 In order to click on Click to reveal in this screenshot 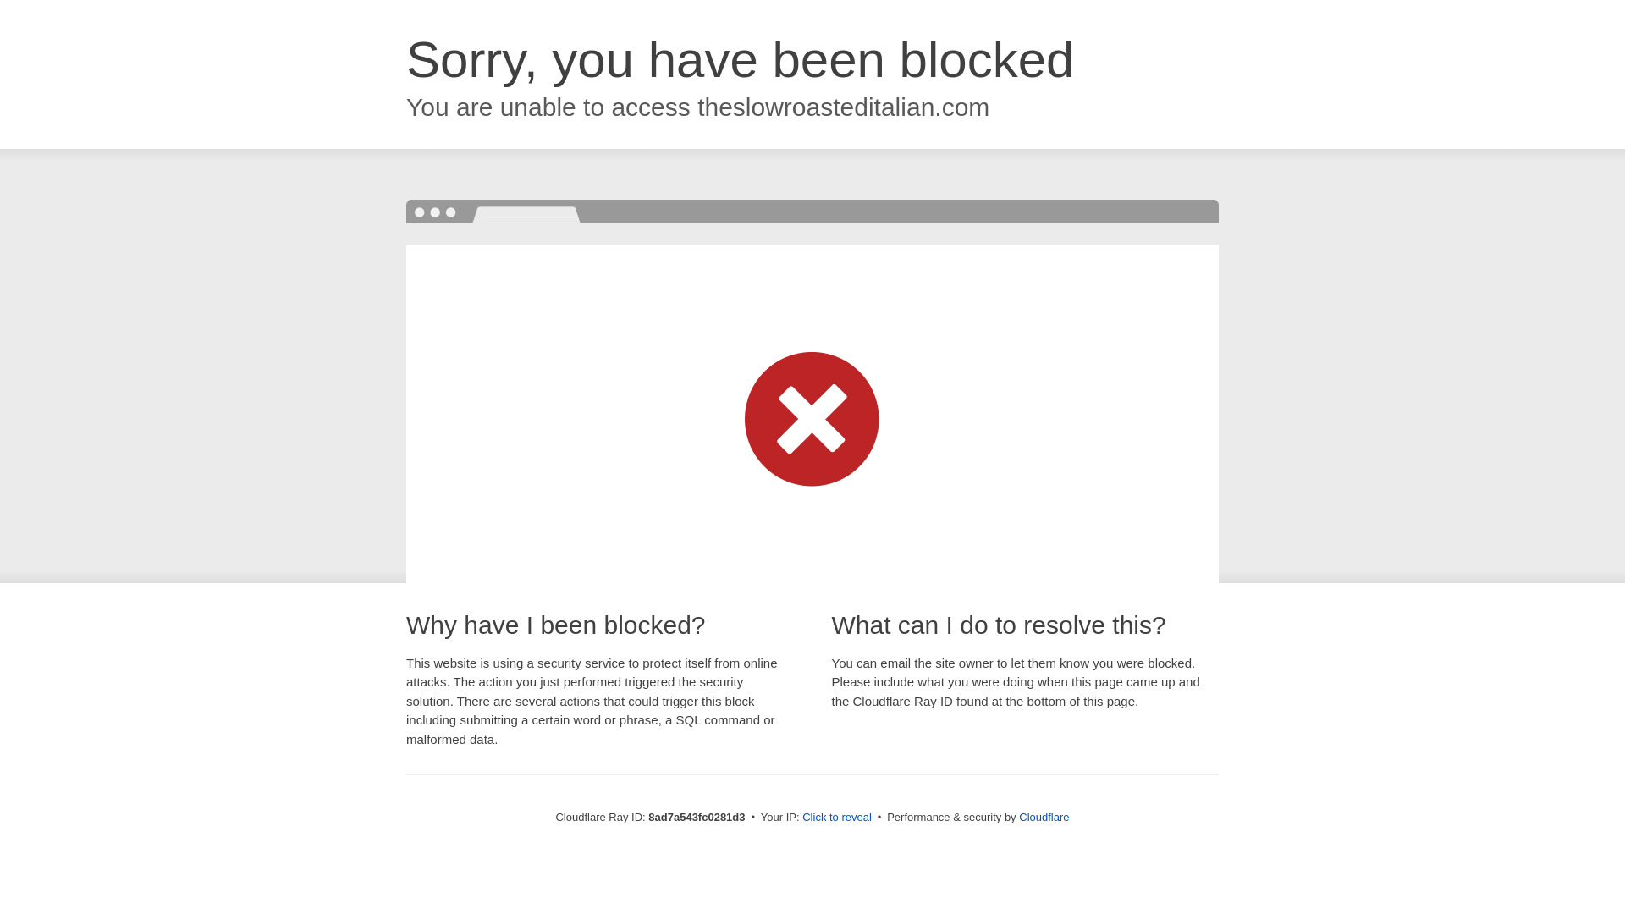, I will do `click(836, 818)`.